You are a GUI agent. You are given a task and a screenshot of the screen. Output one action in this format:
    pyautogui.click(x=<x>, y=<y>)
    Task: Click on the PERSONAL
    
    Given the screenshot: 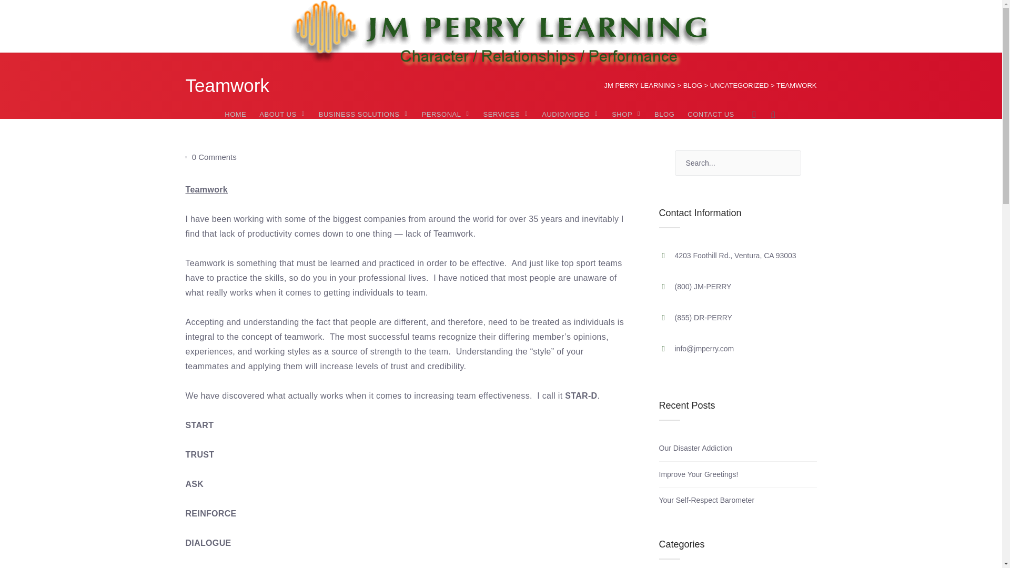 What is the action you would take?
    pyautogui.click(x=446, y=115)
    